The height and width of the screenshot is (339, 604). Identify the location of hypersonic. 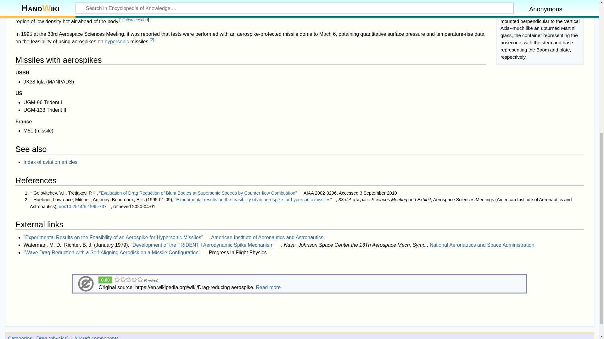
(117, 41).